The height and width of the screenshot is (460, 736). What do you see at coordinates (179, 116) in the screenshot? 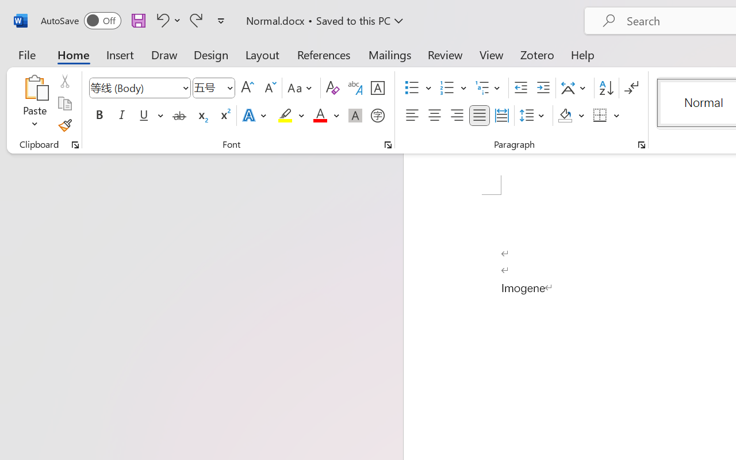
I see `Strikethrough` at bounding box center [179, 116].